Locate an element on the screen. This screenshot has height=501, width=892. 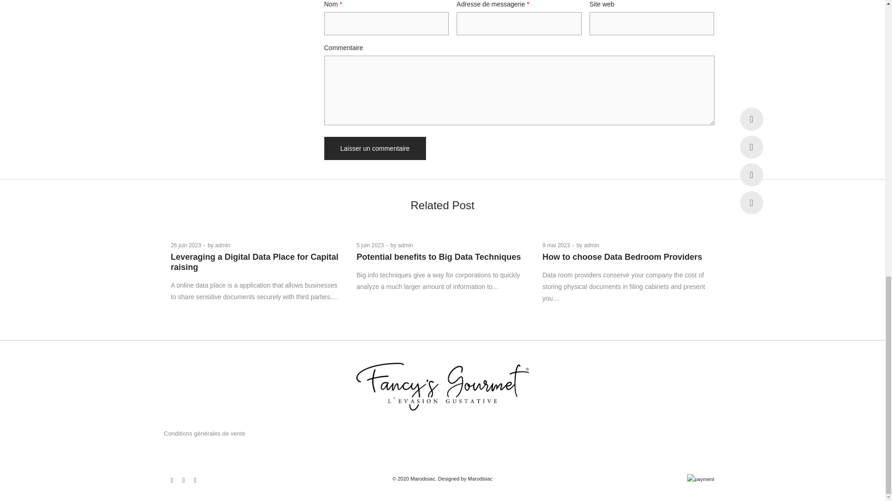
Potential benefits to Big Data Techniques is located at coordinates (439, 257).